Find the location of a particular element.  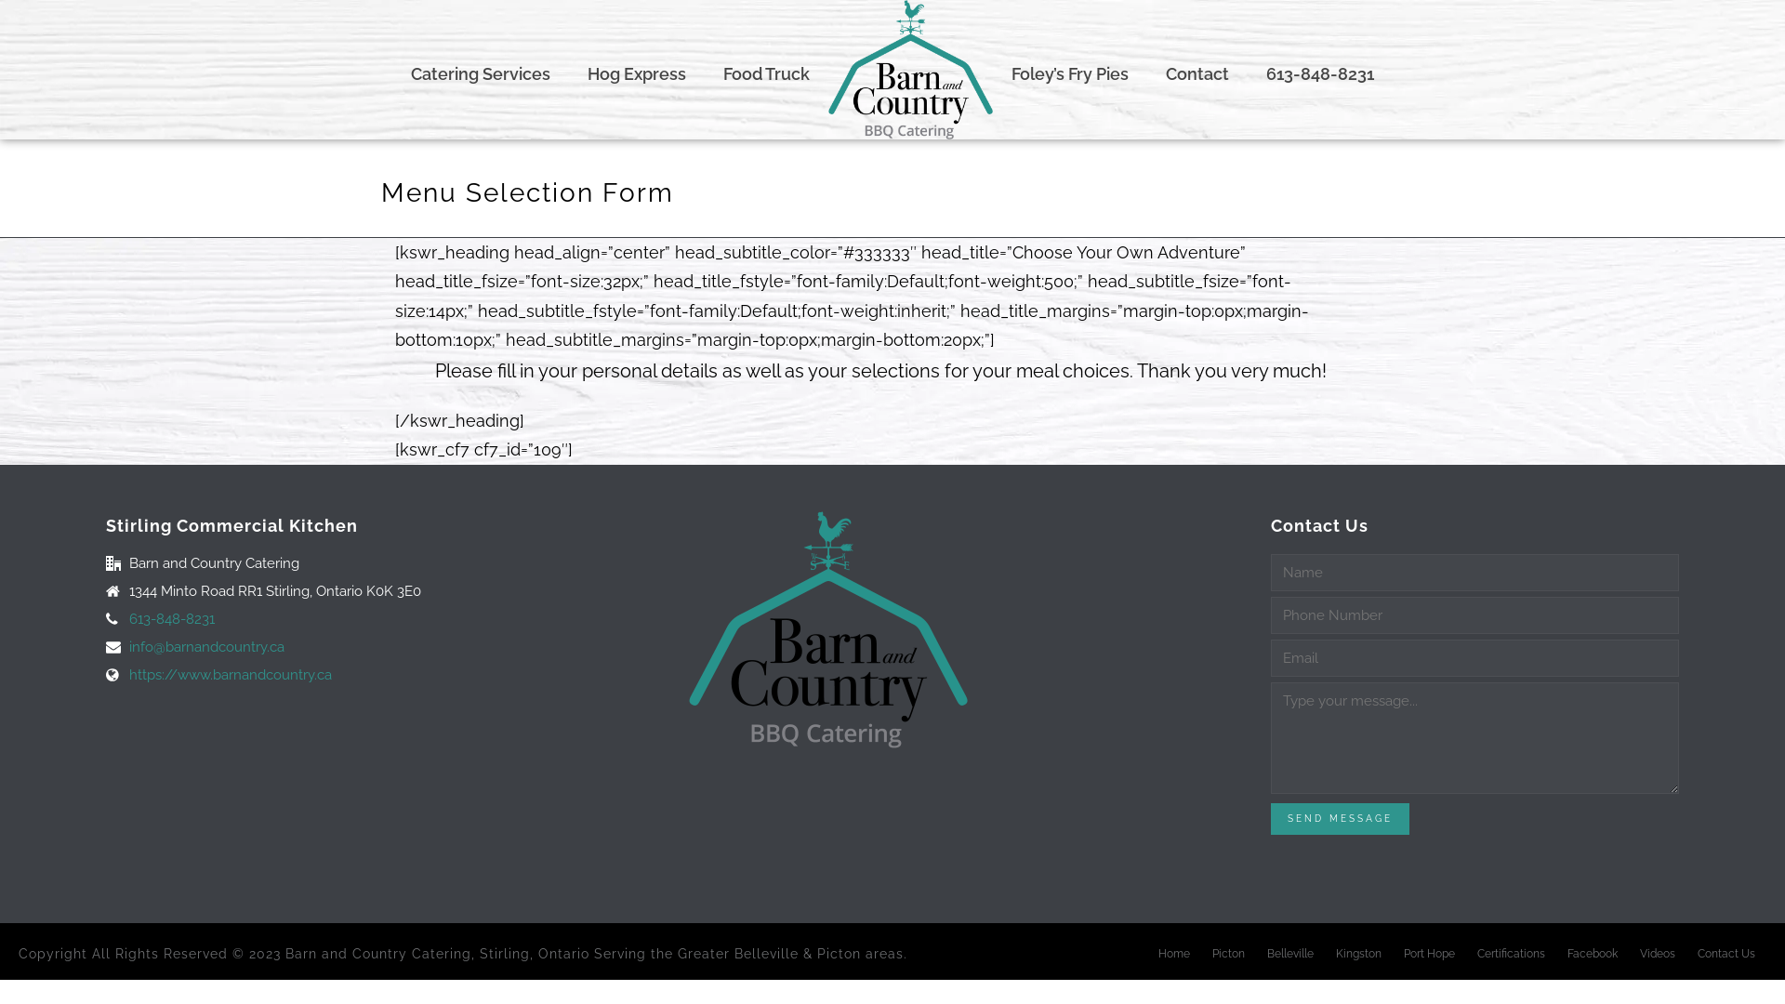

Certifications is located at coordinates (1512, 954).